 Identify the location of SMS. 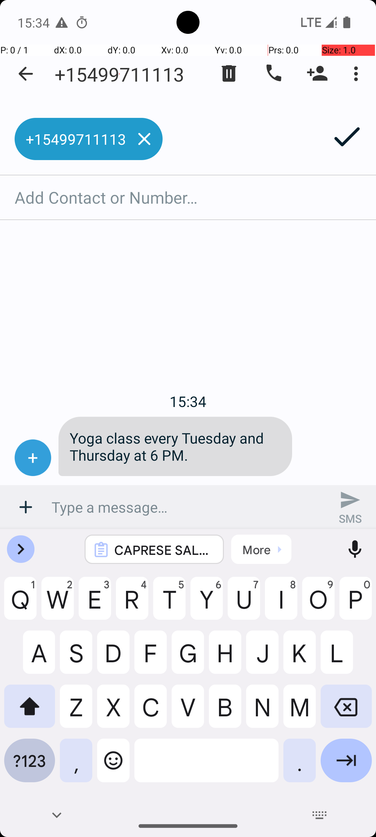
(350, 507).